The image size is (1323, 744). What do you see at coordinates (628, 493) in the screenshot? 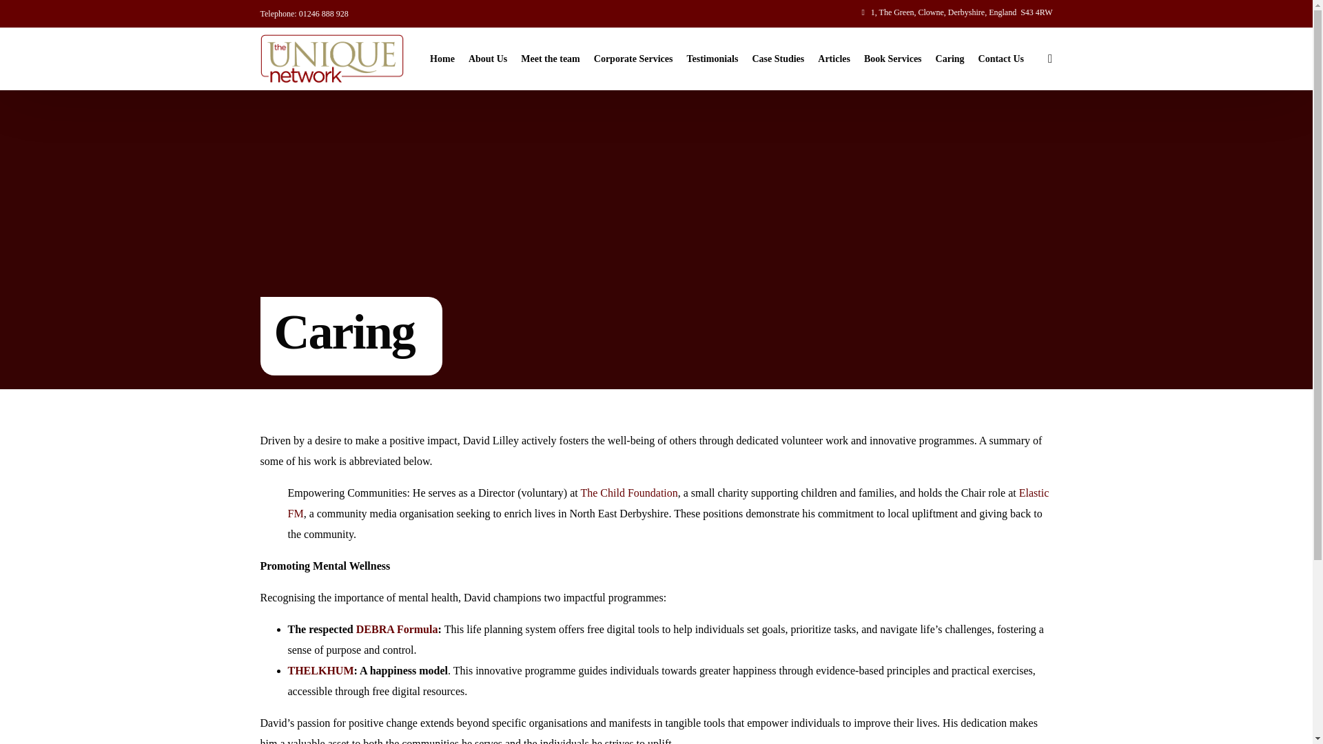
I see `The Child Foundation` at bounding box center [628, 493].